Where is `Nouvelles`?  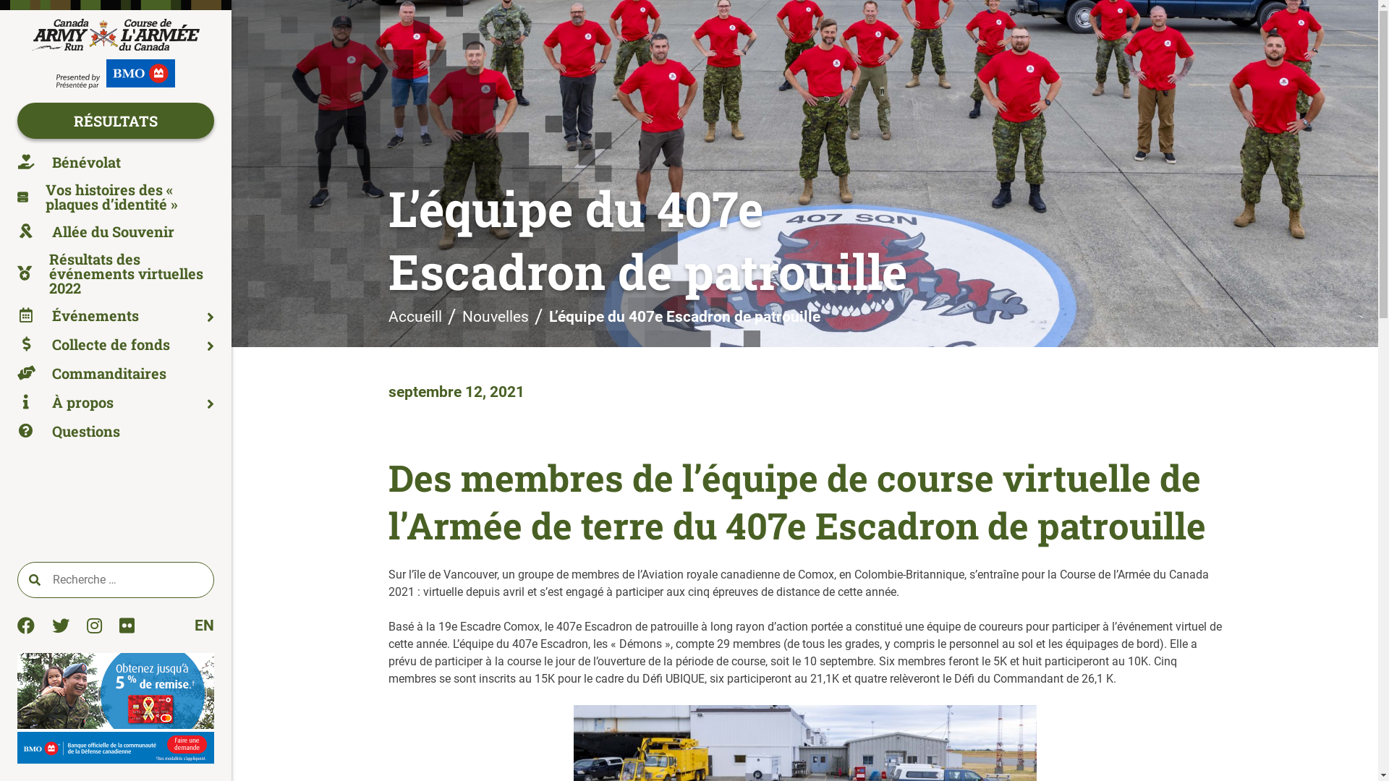 Nouvelles is located at coordinates (495, 317).